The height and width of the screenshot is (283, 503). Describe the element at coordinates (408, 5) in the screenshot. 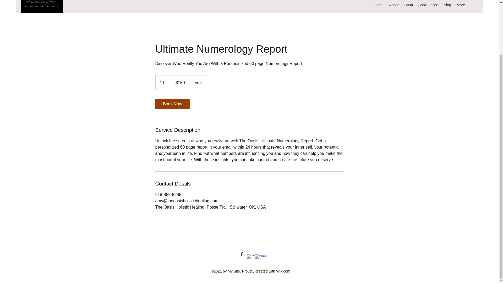

I see `Shop` at that location.